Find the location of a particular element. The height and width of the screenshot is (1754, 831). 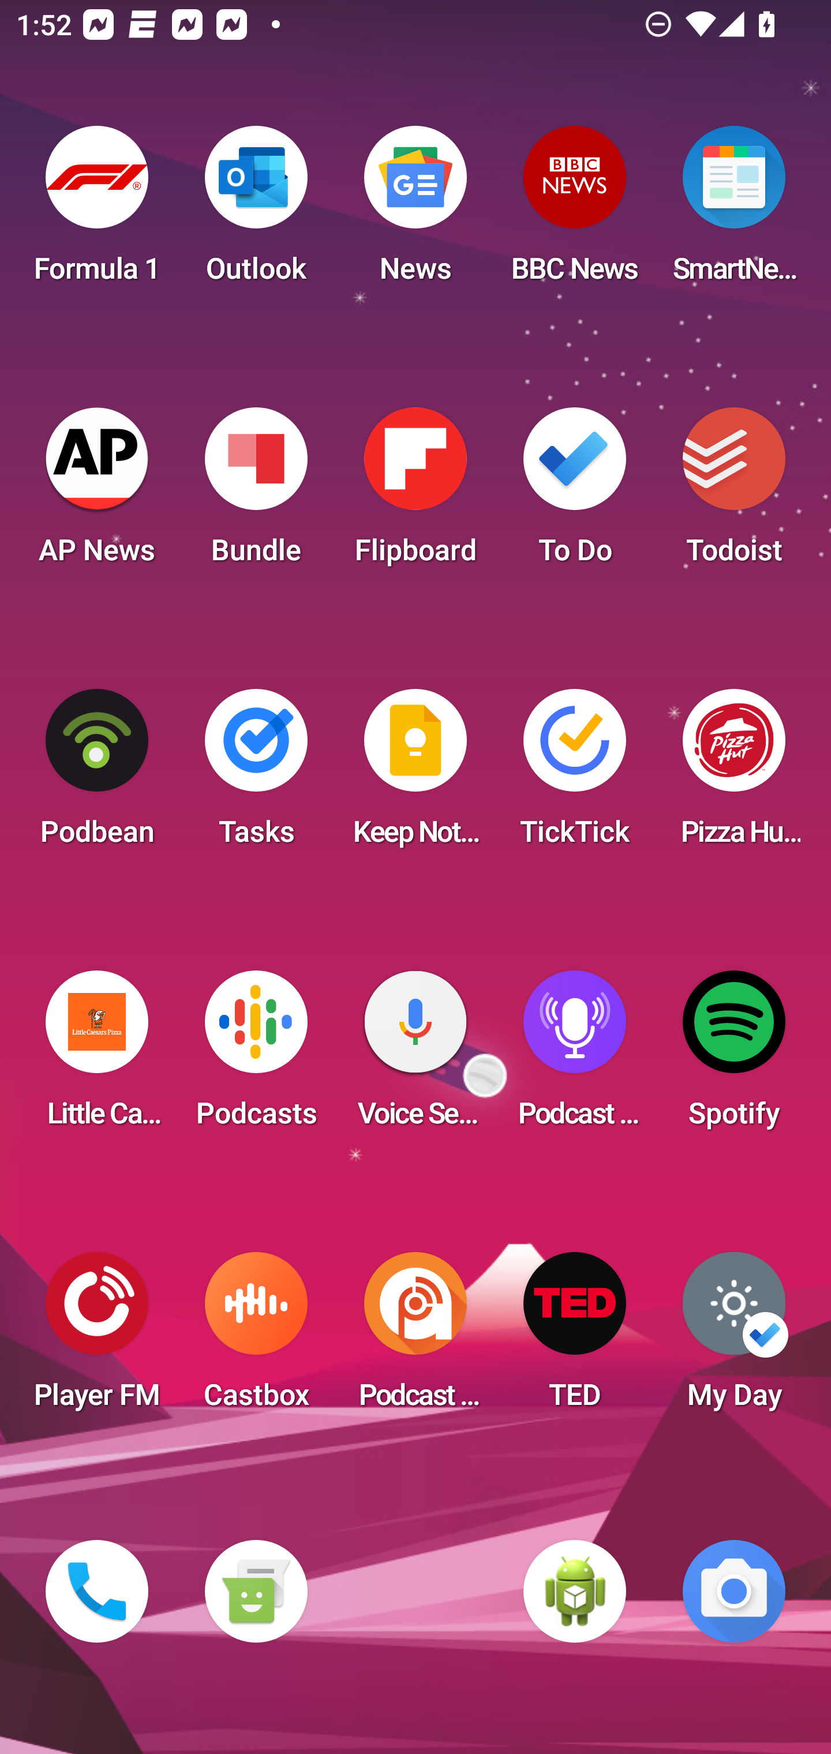

Outlook is located at coordinates (256, 211).